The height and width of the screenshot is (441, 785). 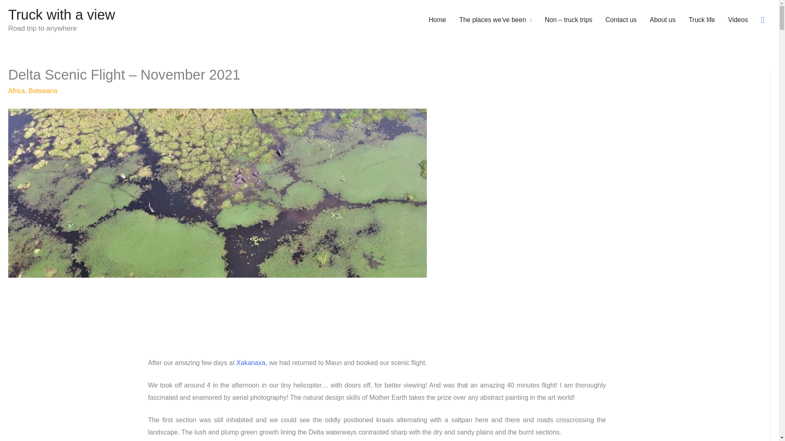 I want to click on Africa, so click(x=16, y=91).